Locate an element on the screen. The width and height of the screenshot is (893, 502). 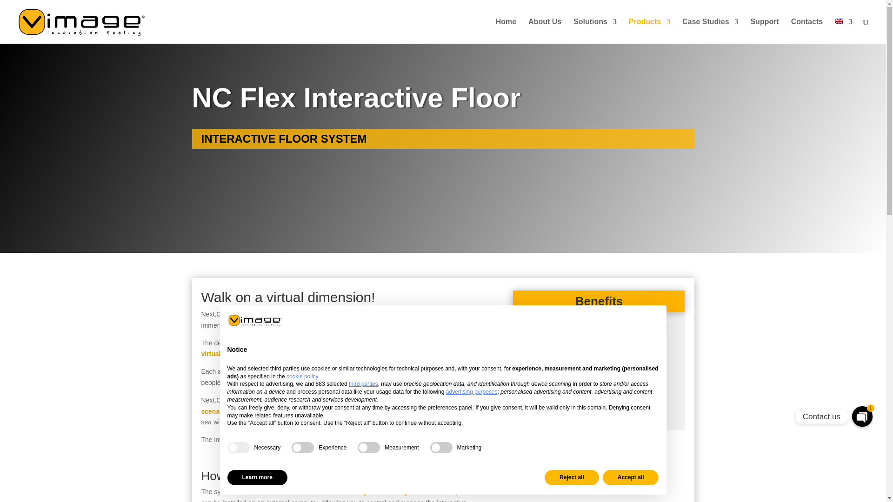
false is located at coordinates (441, 448).